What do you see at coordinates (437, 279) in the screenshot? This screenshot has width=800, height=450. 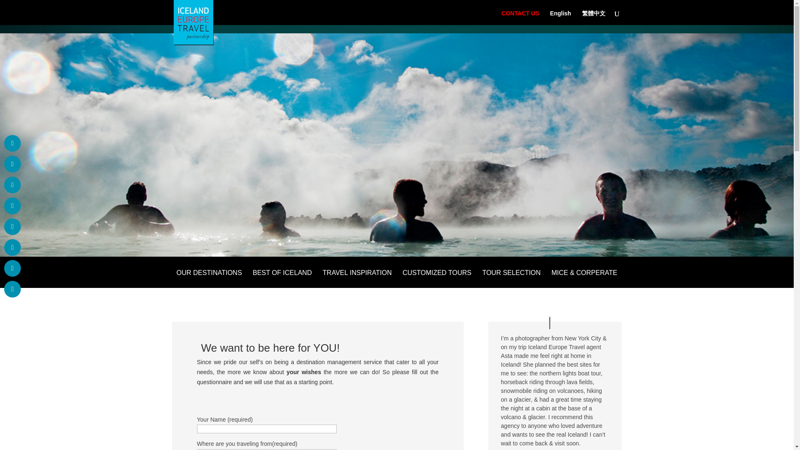 I see `CUSTOMIZED TOURS` at bounding box center [437, 279].